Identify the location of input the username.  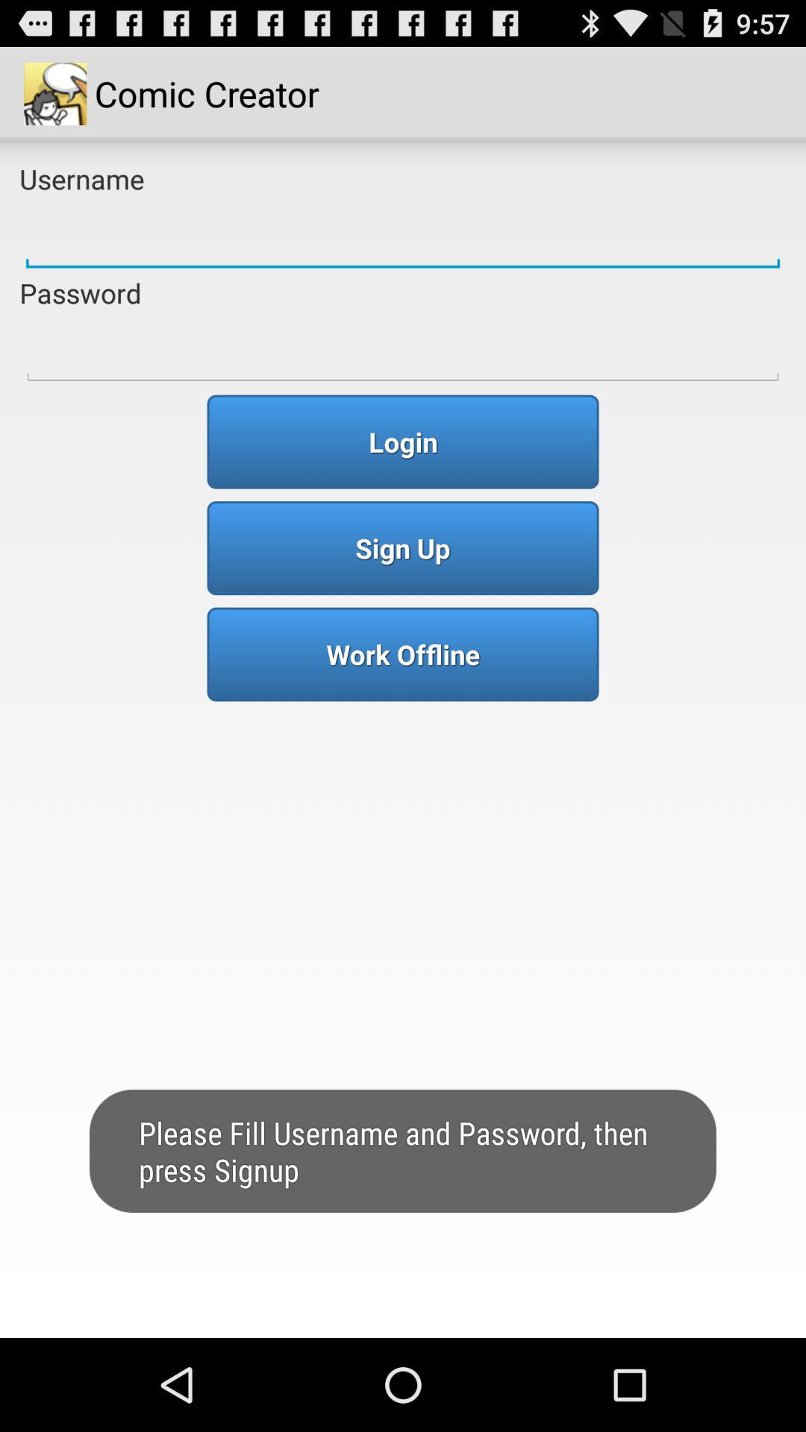
(403, 236).